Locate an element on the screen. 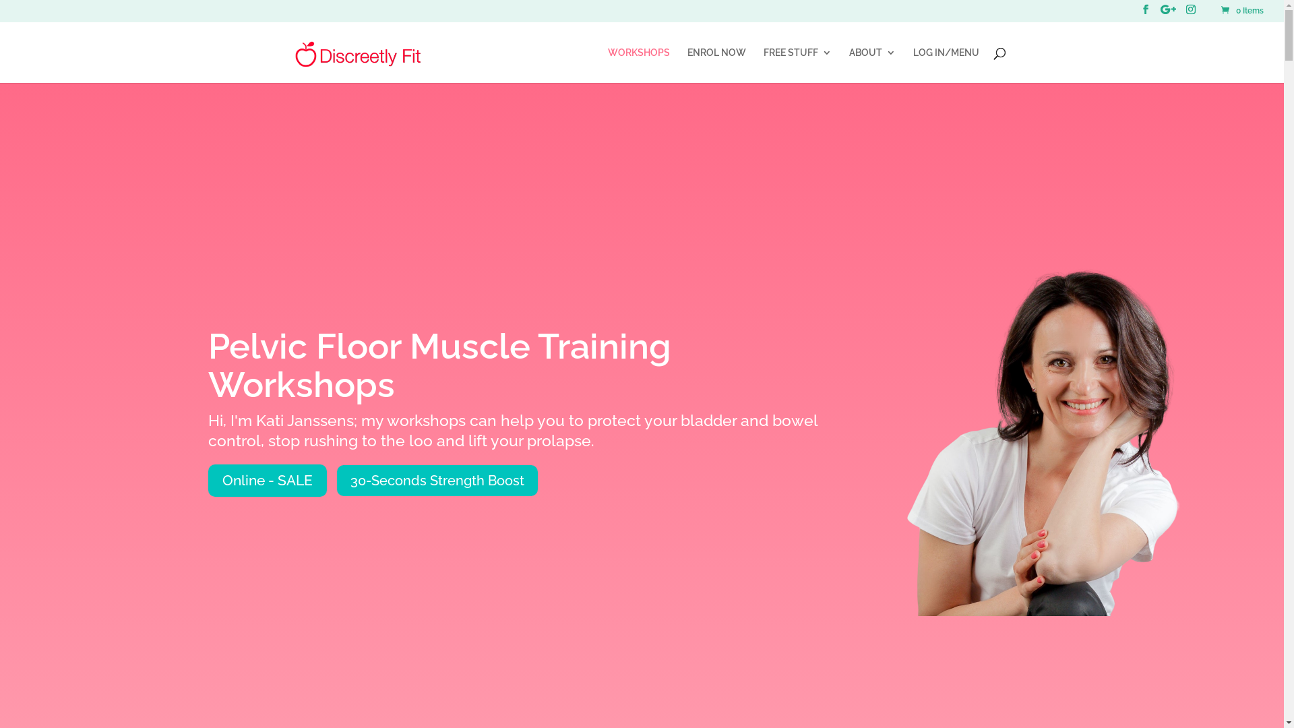 The width and height of the screenshot is (1294, 728). ENROL NOW is located at coordinates (717, 65).